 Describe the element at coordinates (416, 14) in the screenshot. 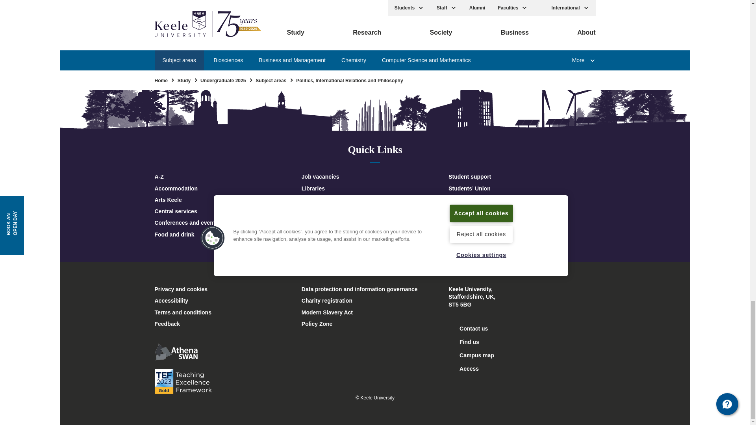

I see `Link to LinkedIn` at that location.